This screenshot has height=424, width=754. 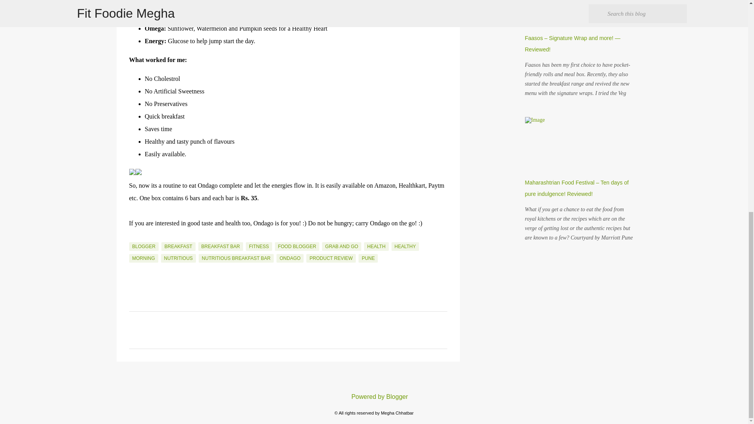 I want to click on NUTRITIOUS BREAKFAST BAR, so click(x=236, y=258).